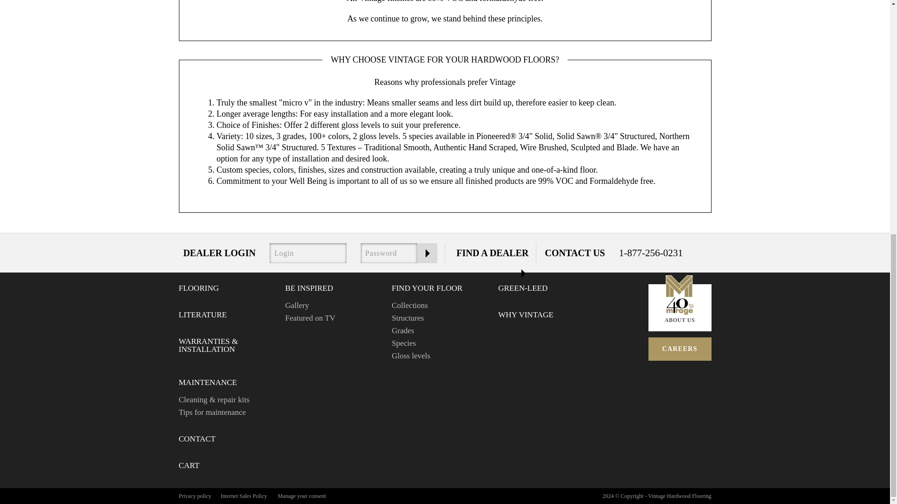  I want to click on Gallery, so click(297, 305).